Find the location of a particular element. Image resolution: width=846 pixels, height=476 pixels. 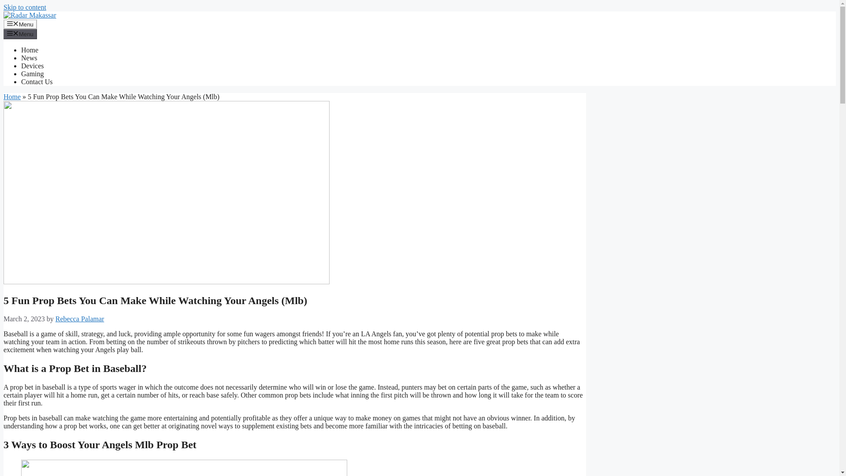

Skip to content is located at coordinates (25, 7).